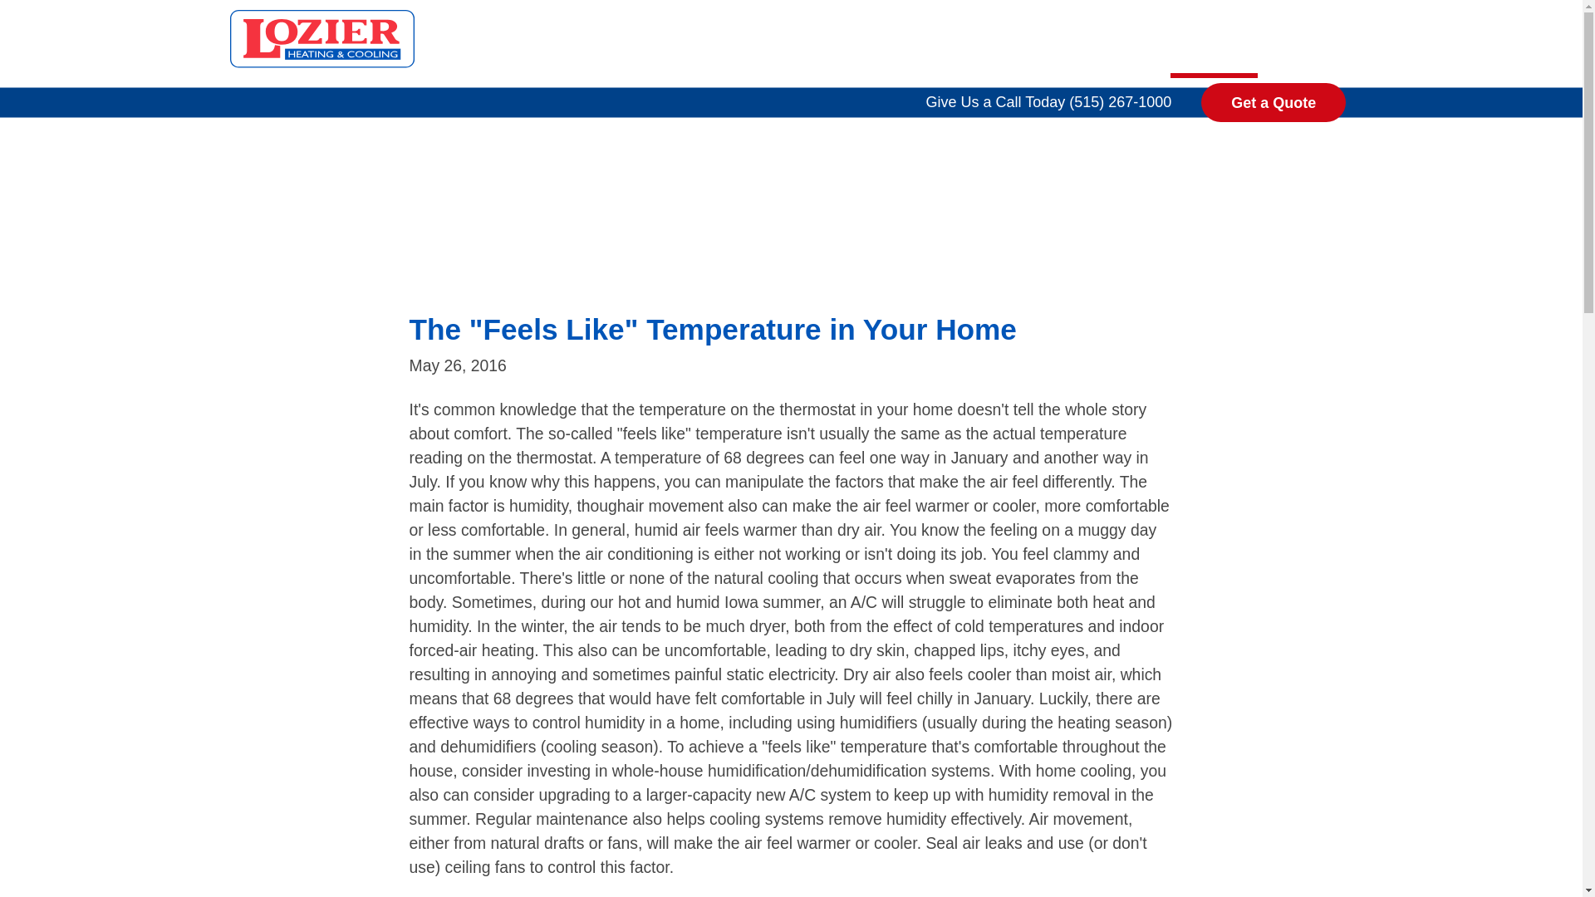 This screenshot has height=897, width=1595. I want to click on Lozier Heating and Cooling. Link to homepage, so click(319, 38).